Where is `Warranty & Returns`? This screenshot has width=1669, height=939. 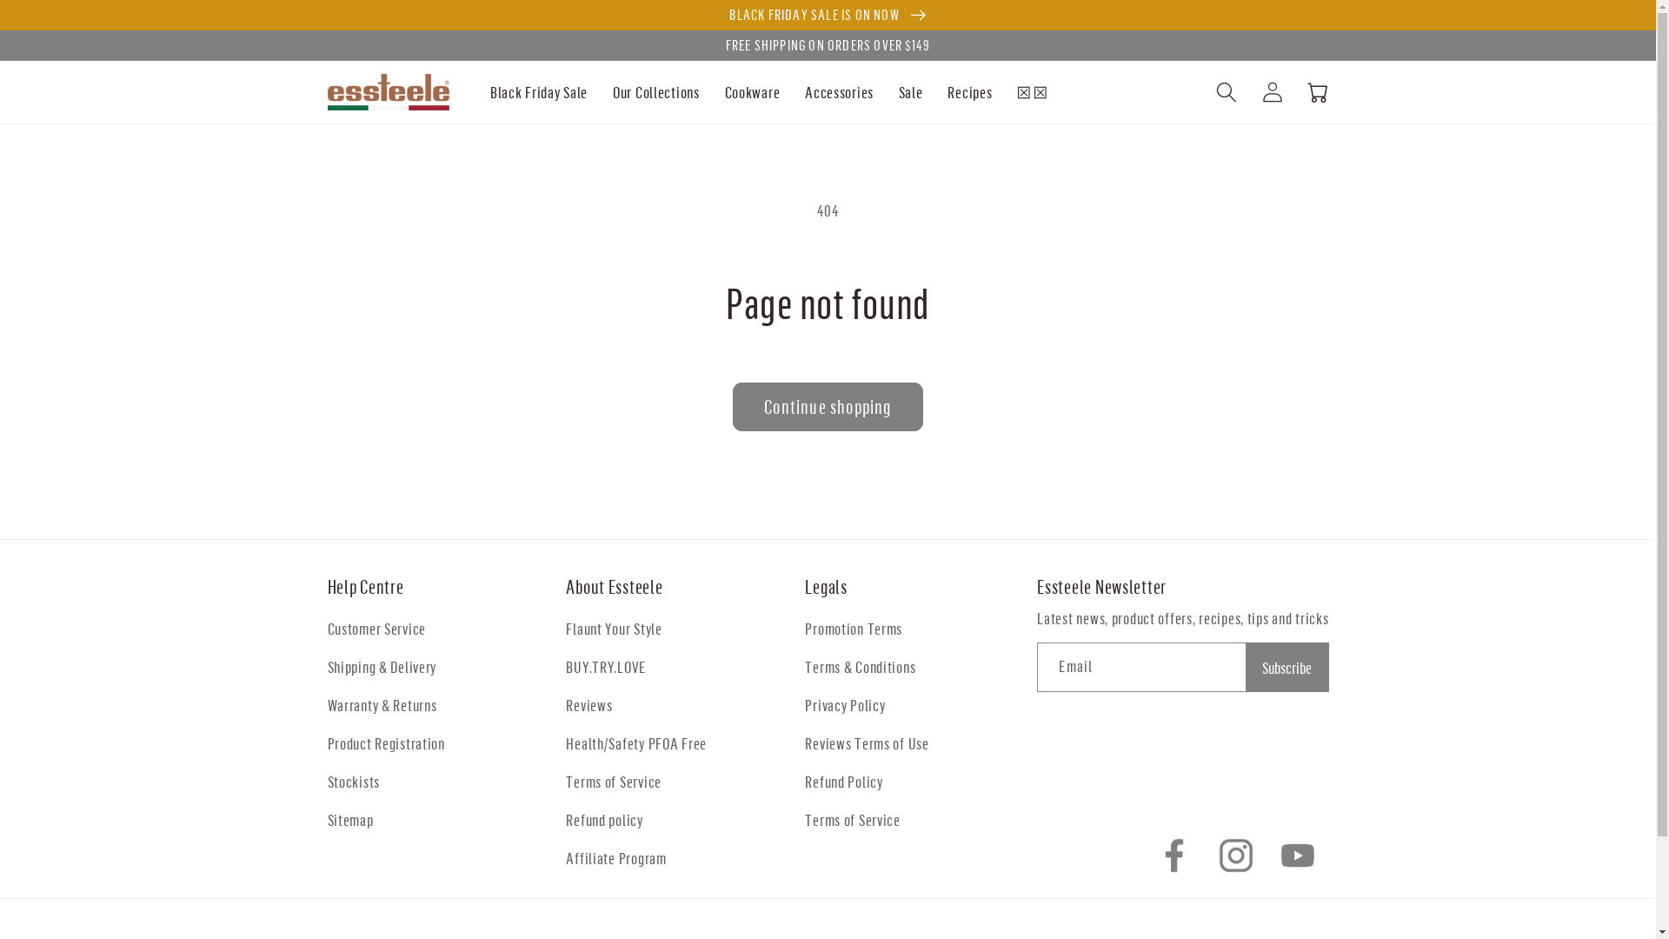
Warranty & Returns is located at coordinates (382, 705).